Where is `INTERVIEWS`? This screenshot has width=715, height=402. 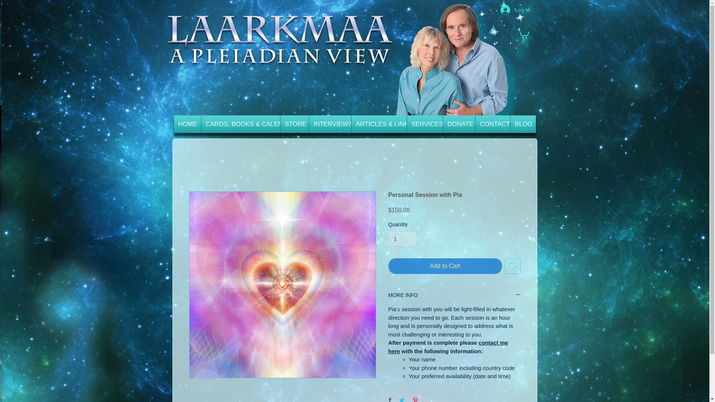 INTERVIEWS is located at coordinates (330, 124).